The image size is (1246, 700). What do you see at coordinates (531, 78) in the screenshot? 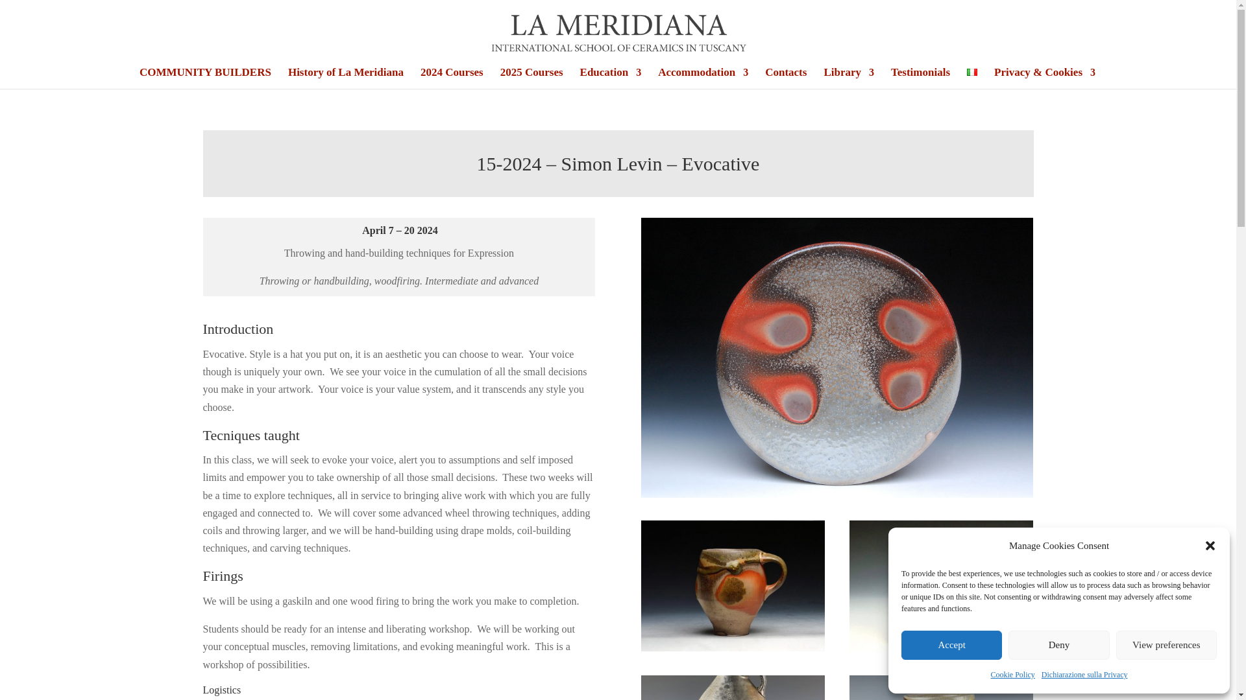
I see `2025 Courses` at bounding box center [531, 78].